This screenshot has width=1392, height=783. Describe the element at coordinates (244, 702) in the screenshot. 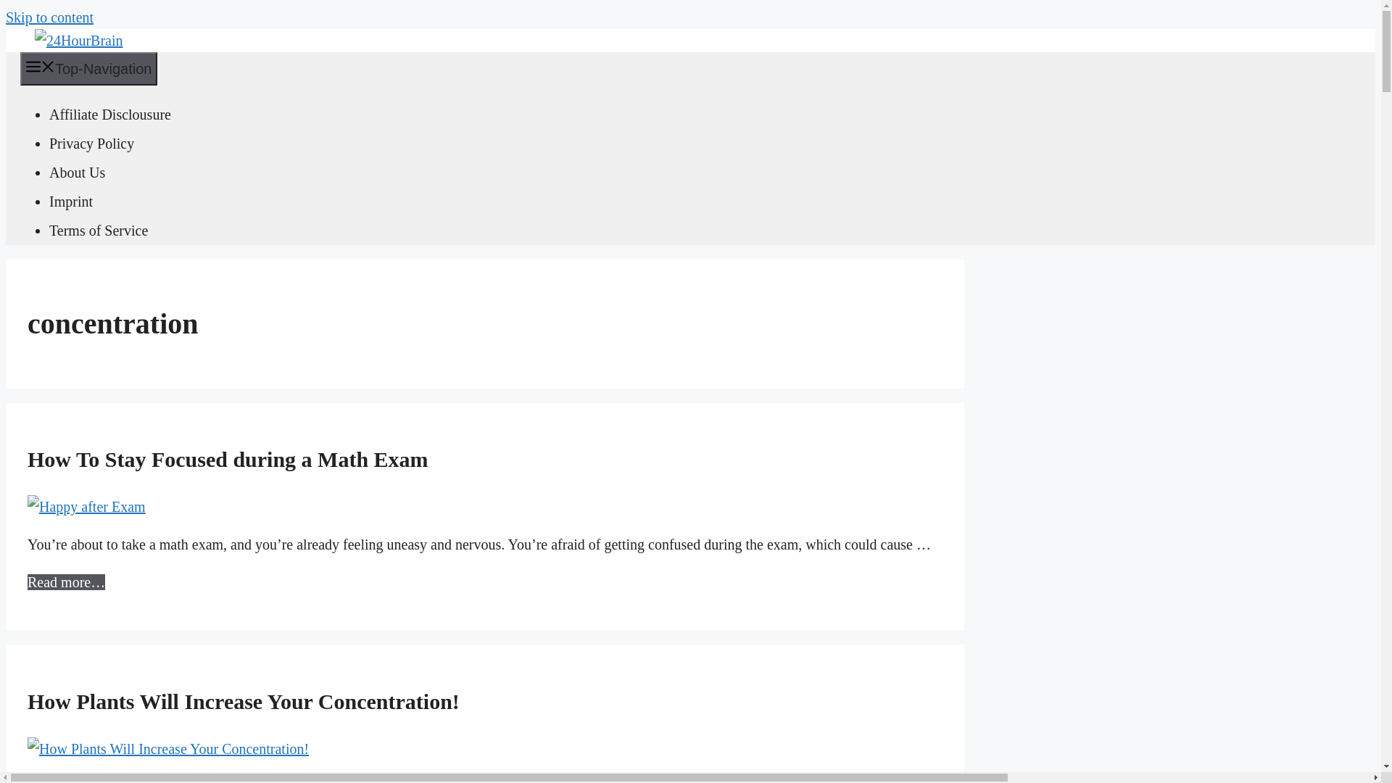

I see `How Plants Will Increase Your Concentration!` at that location.